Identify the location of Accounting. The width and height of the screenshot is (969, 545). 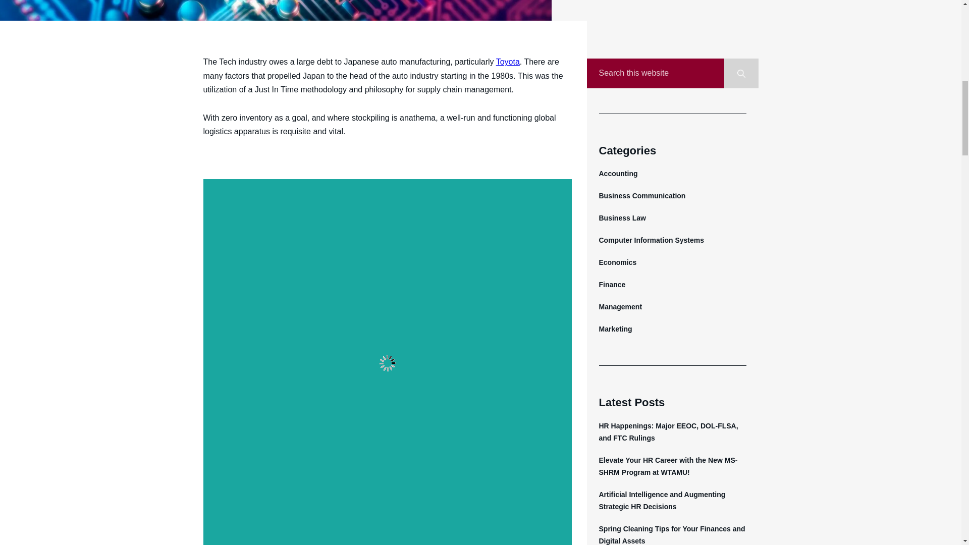
(618, 174).